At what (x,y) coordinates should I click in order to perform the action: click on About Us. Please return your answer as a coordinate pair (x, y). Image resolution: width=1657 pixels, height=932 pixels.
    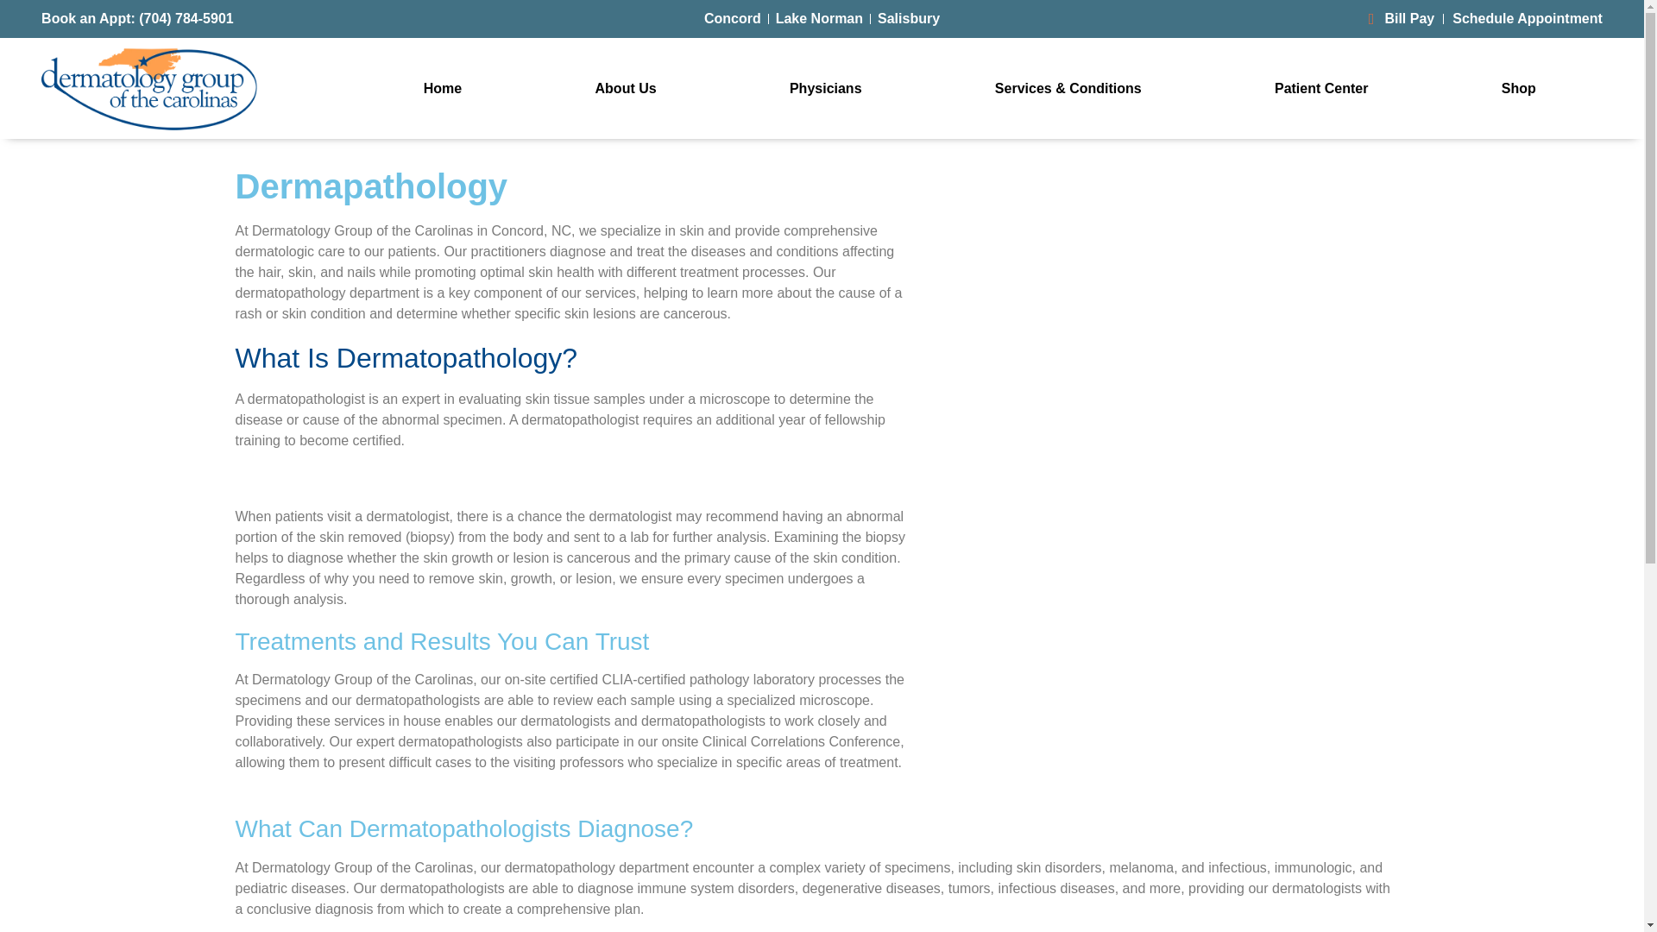
    Looking at the image, I should click on (625, 88).